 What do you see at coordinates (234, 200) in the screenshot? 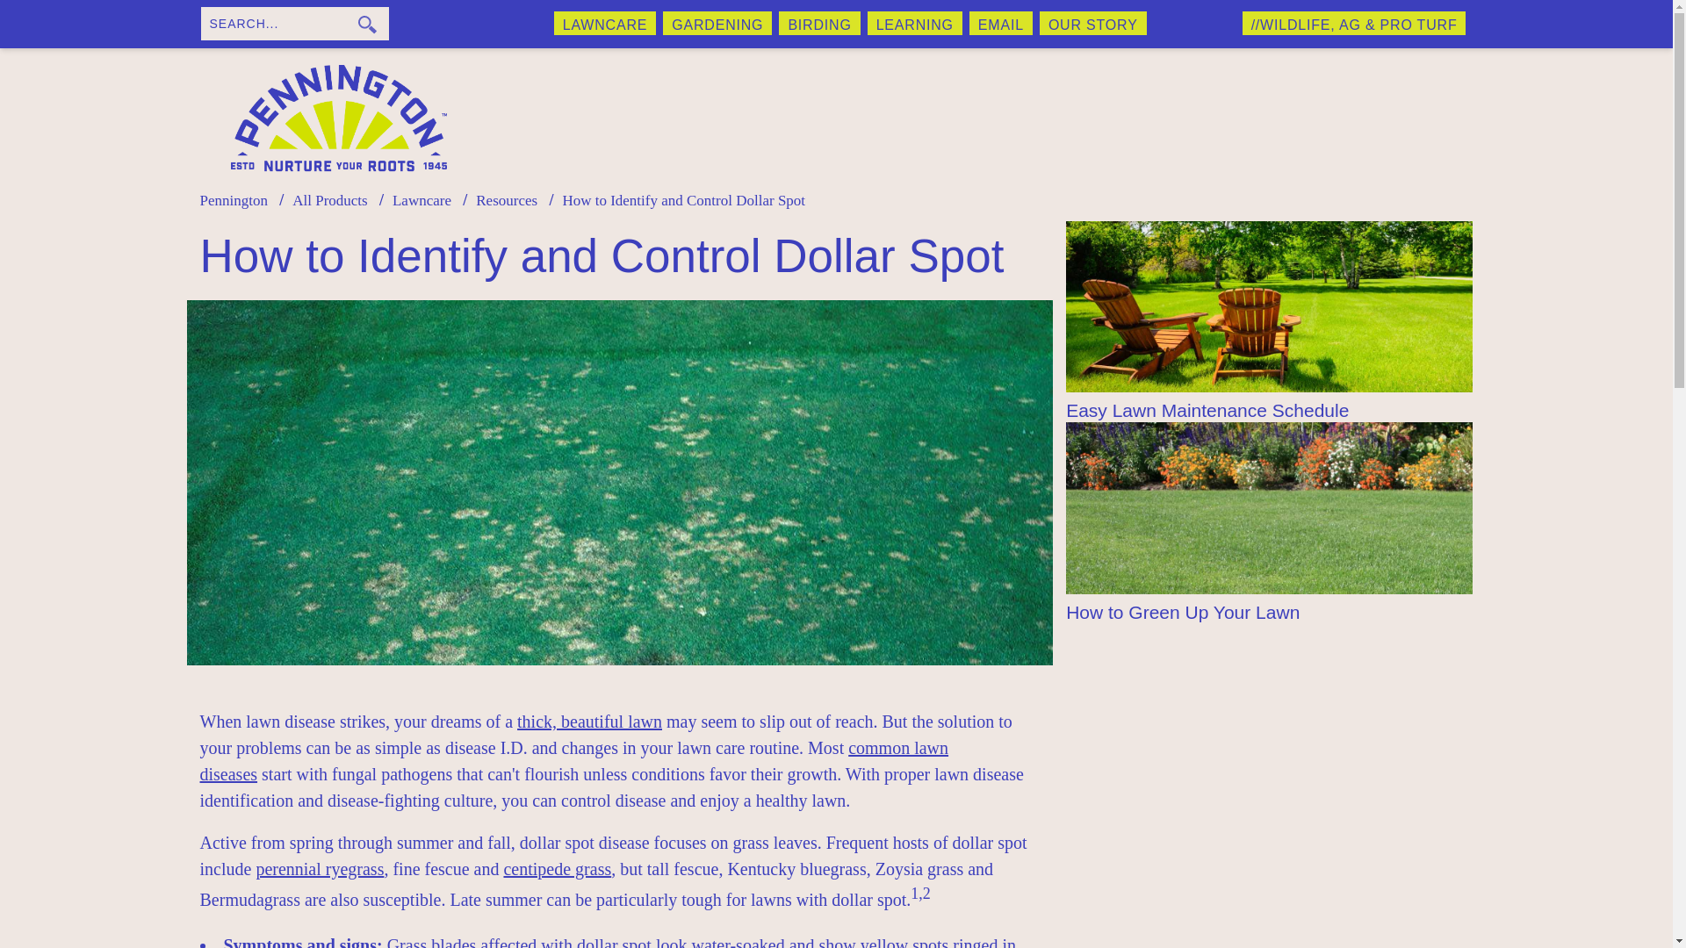
I see `Home` at bounding box center [234, 200].